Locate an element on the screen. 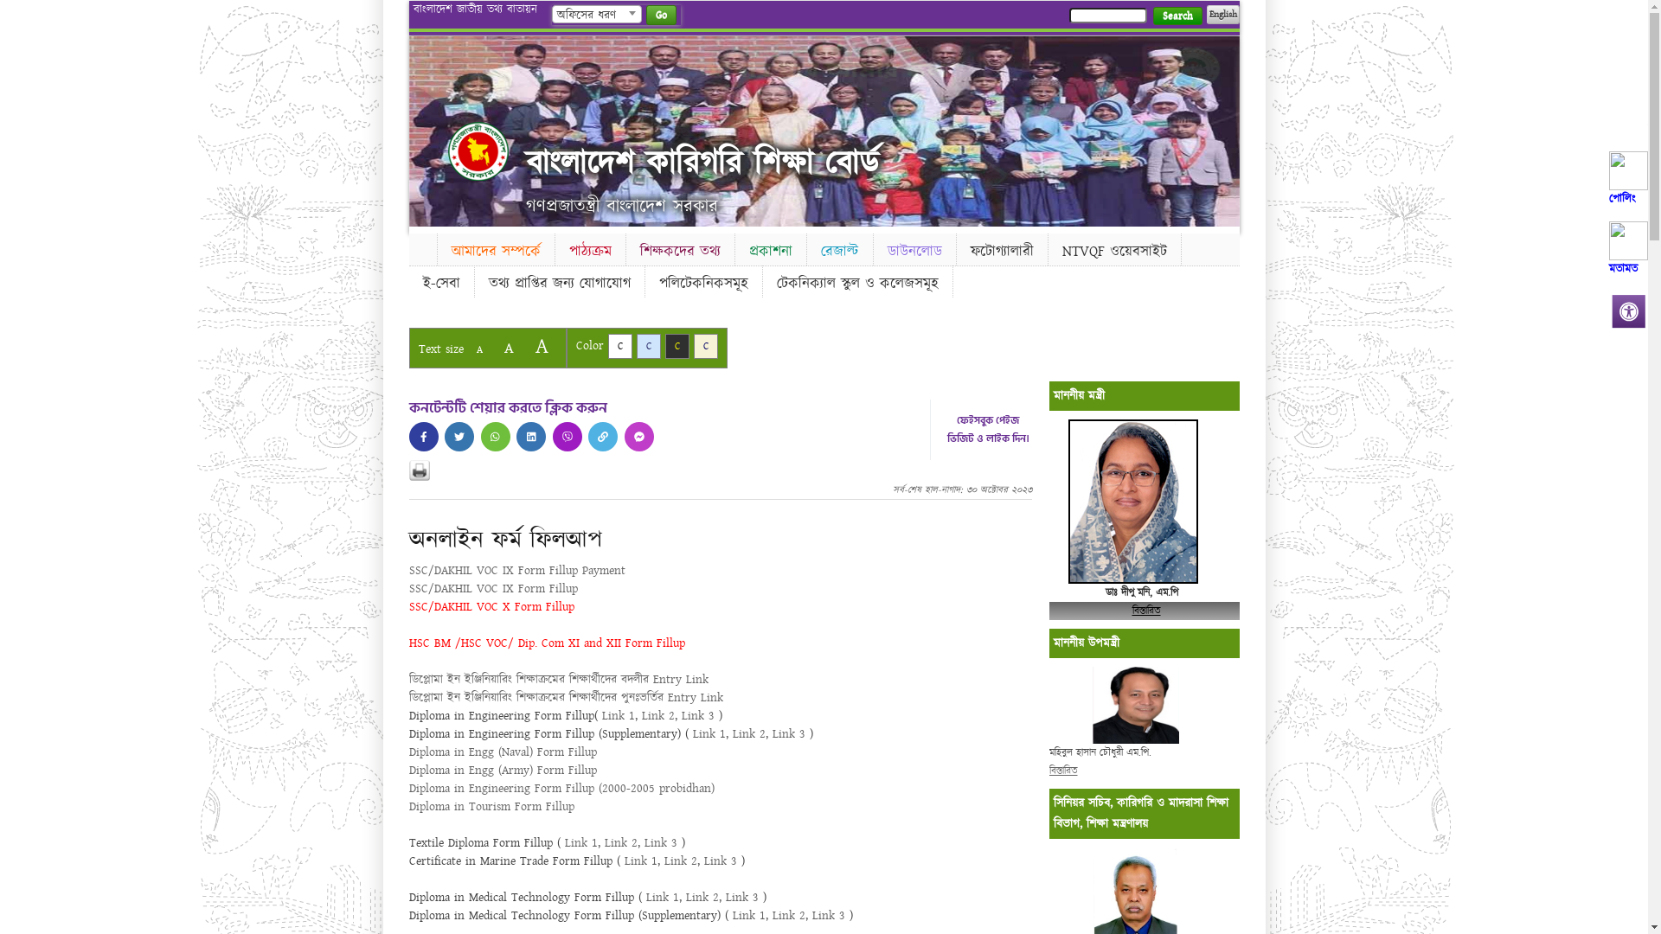  SSC/DAKHIL VOC X Form Fillup is located at coordinates (491, 607).